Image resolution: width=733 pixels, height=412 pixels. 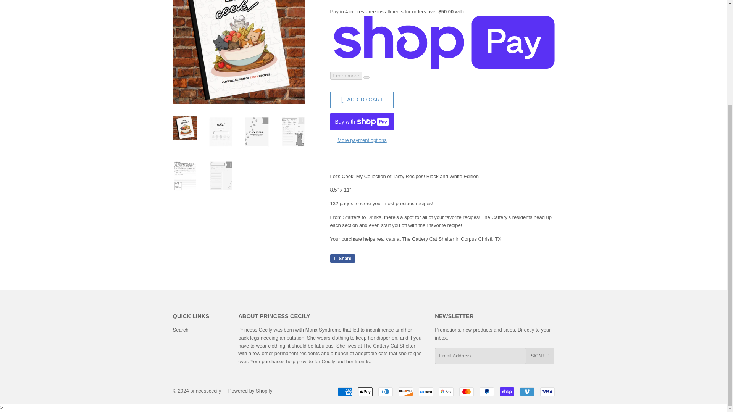 I want to click on Powered by Shopify, so click(x=250, y=391).